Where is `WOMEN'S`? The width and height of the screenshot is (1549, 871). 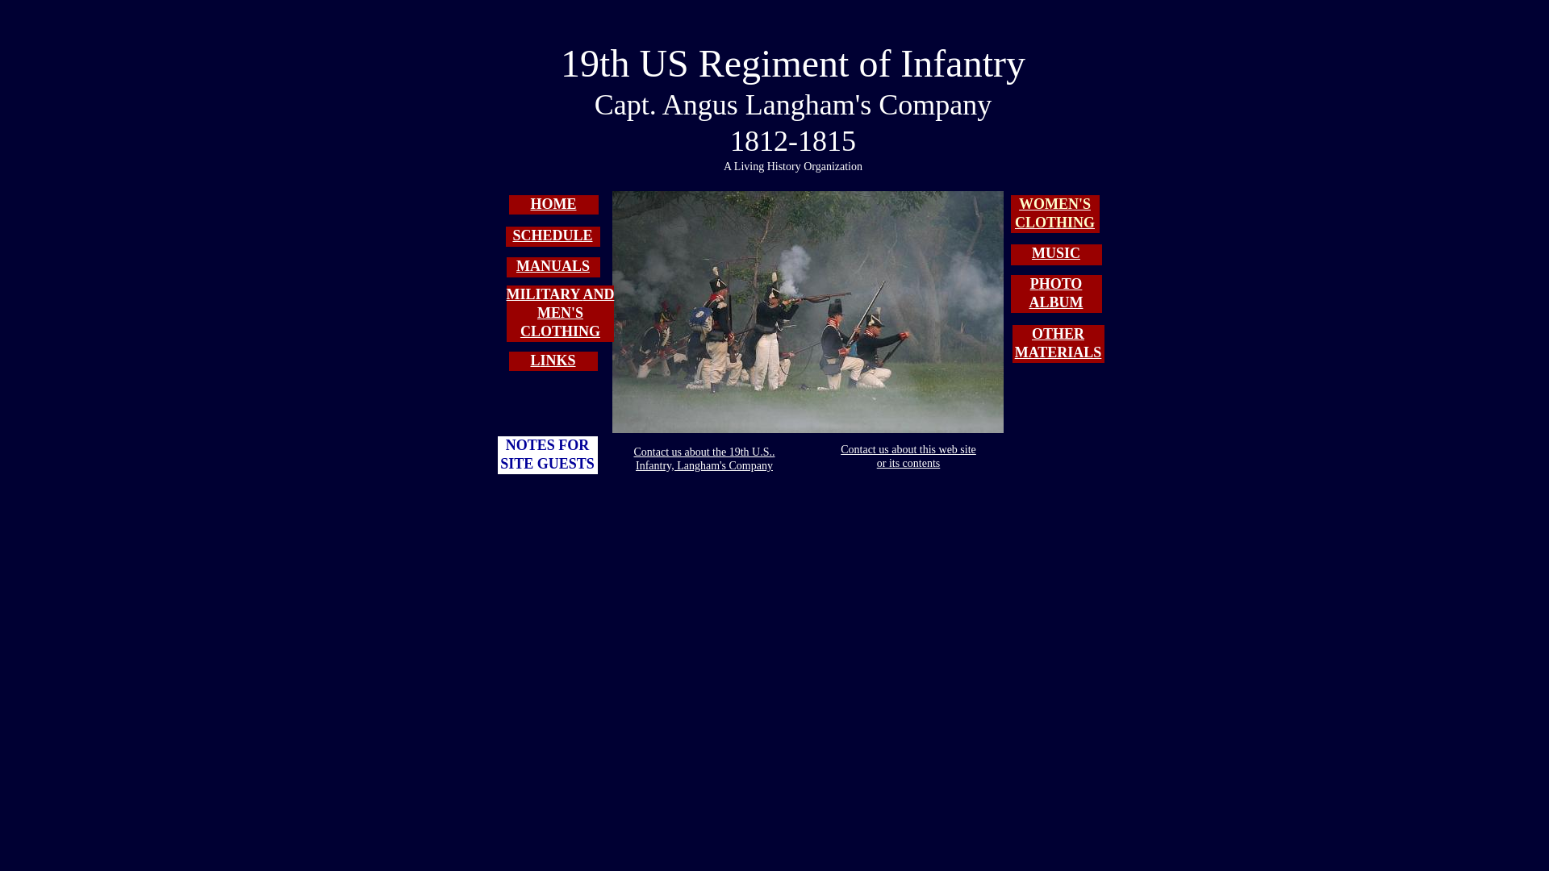 WOMEN'S is located at coordinates (1055, 205).